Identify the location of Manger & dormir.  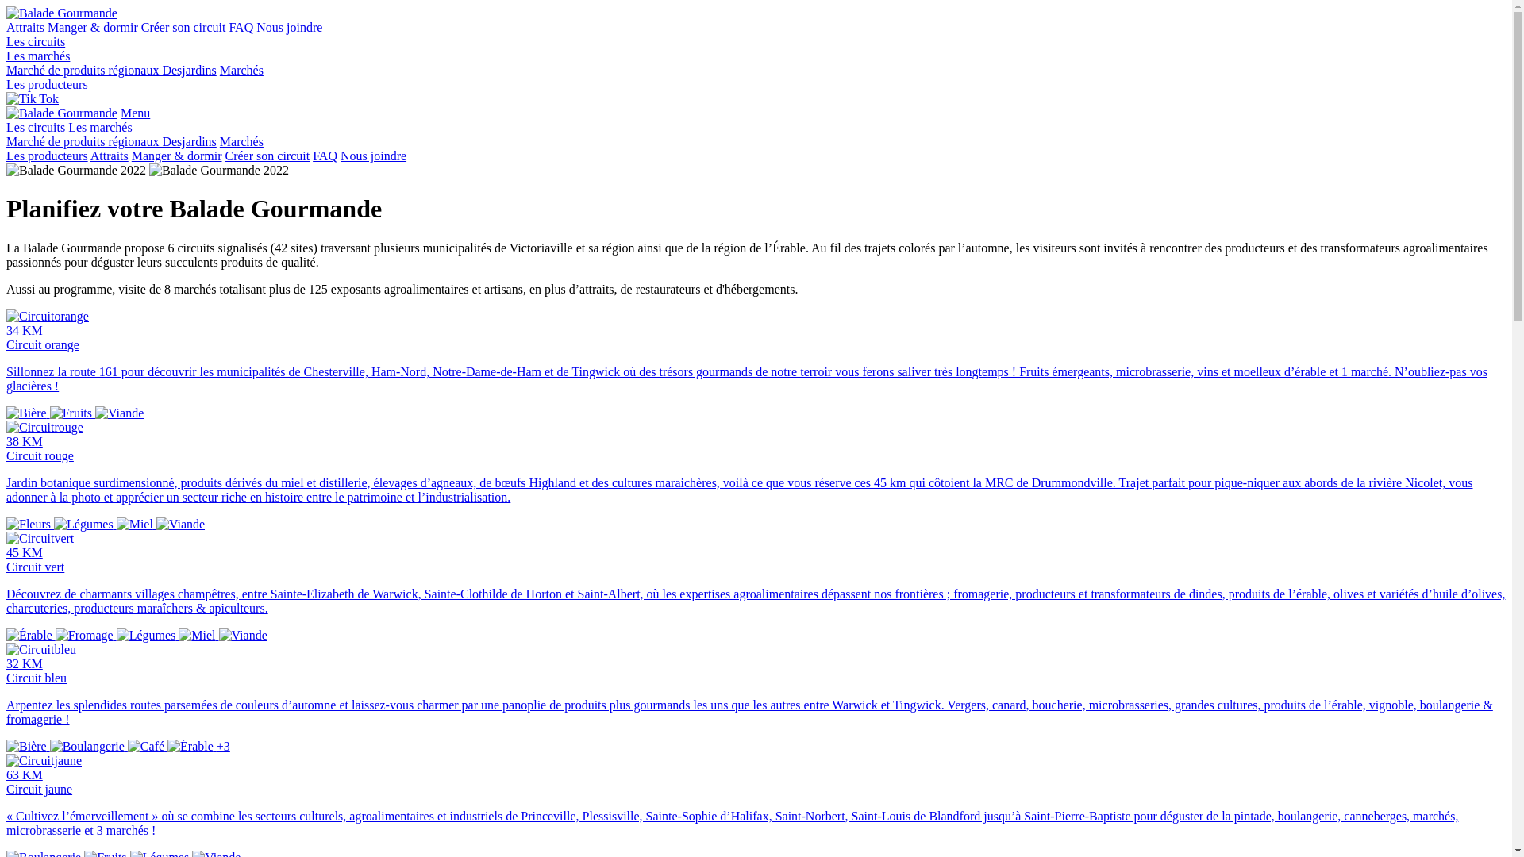
(93, 27).